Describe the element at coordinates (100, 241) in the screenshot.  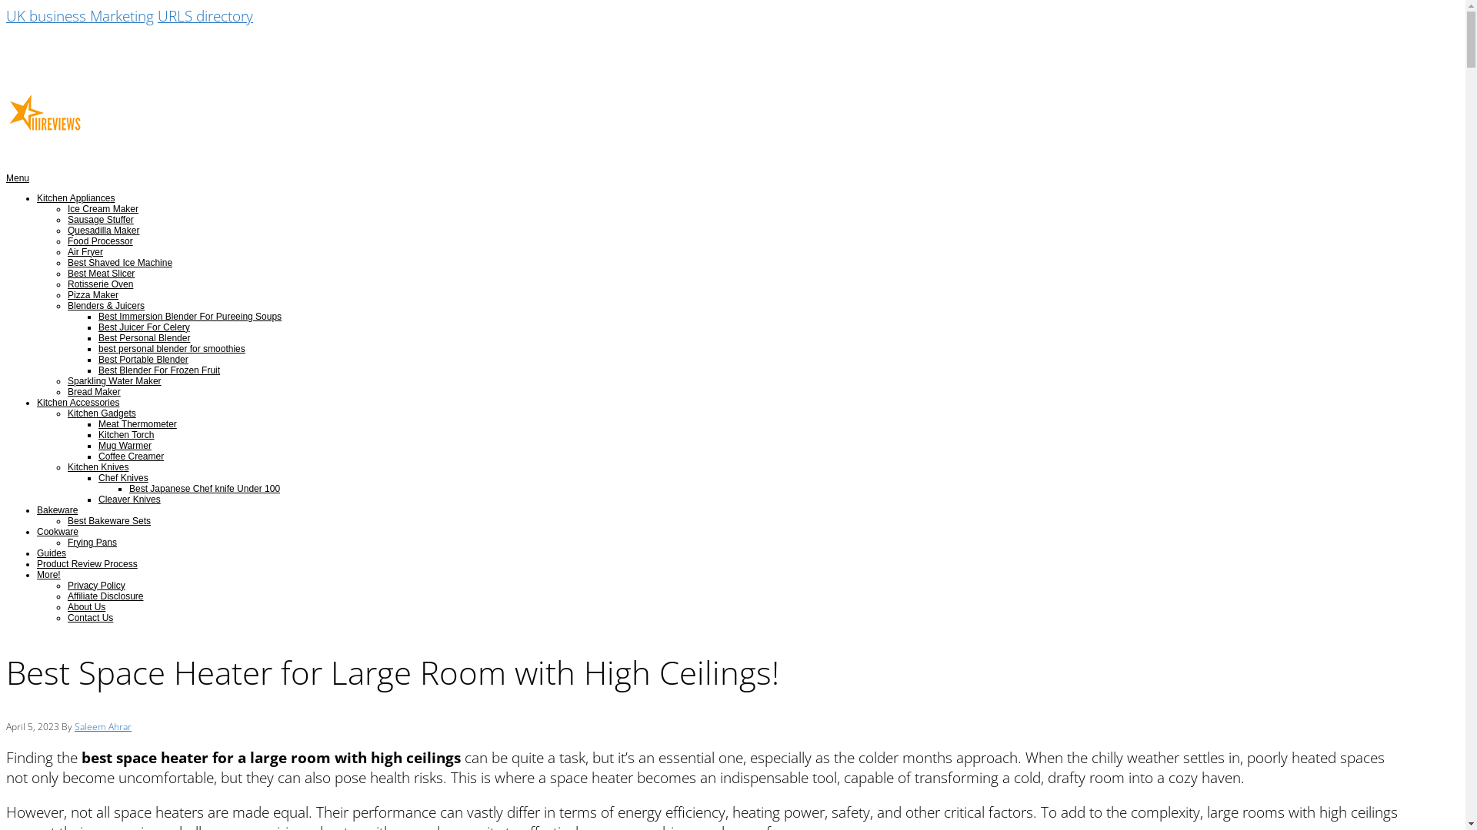
I see `Food Processor` at that location.